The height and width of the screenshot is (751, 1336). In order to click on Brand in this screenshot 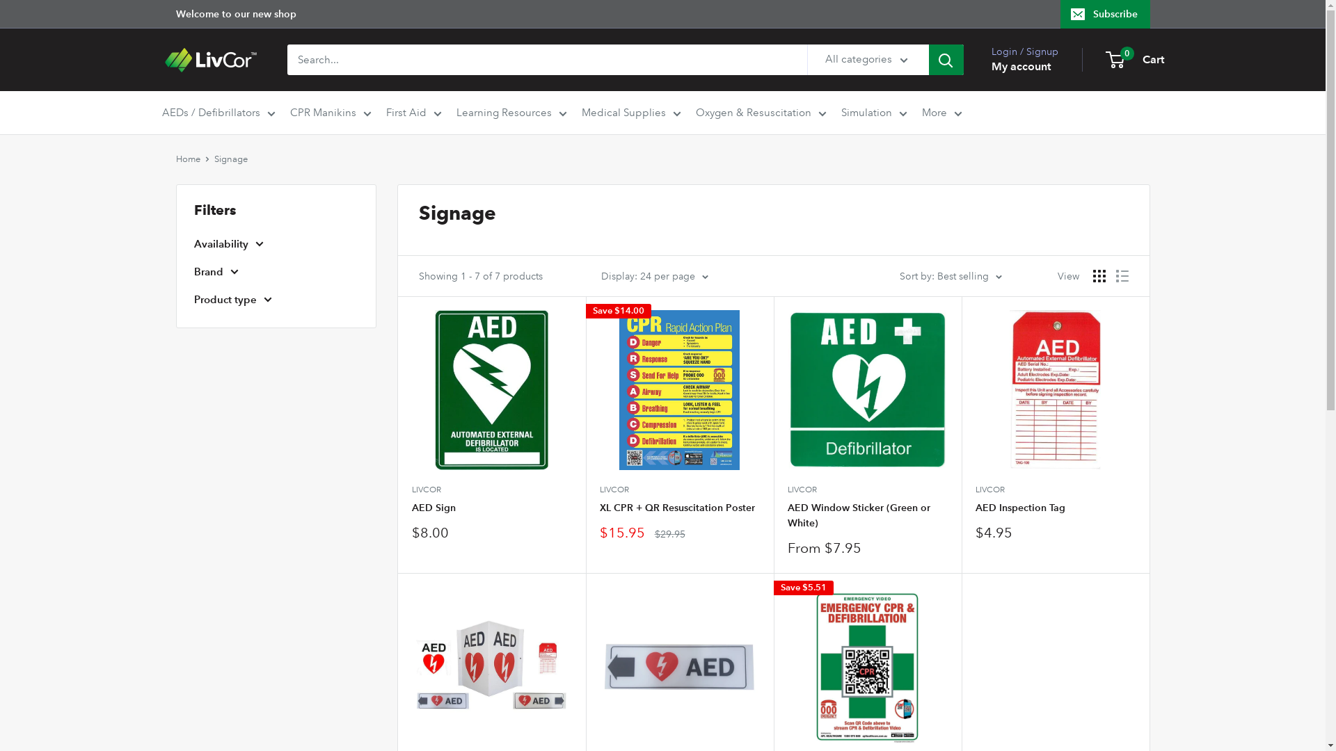, I will do `click(276, 272)`.